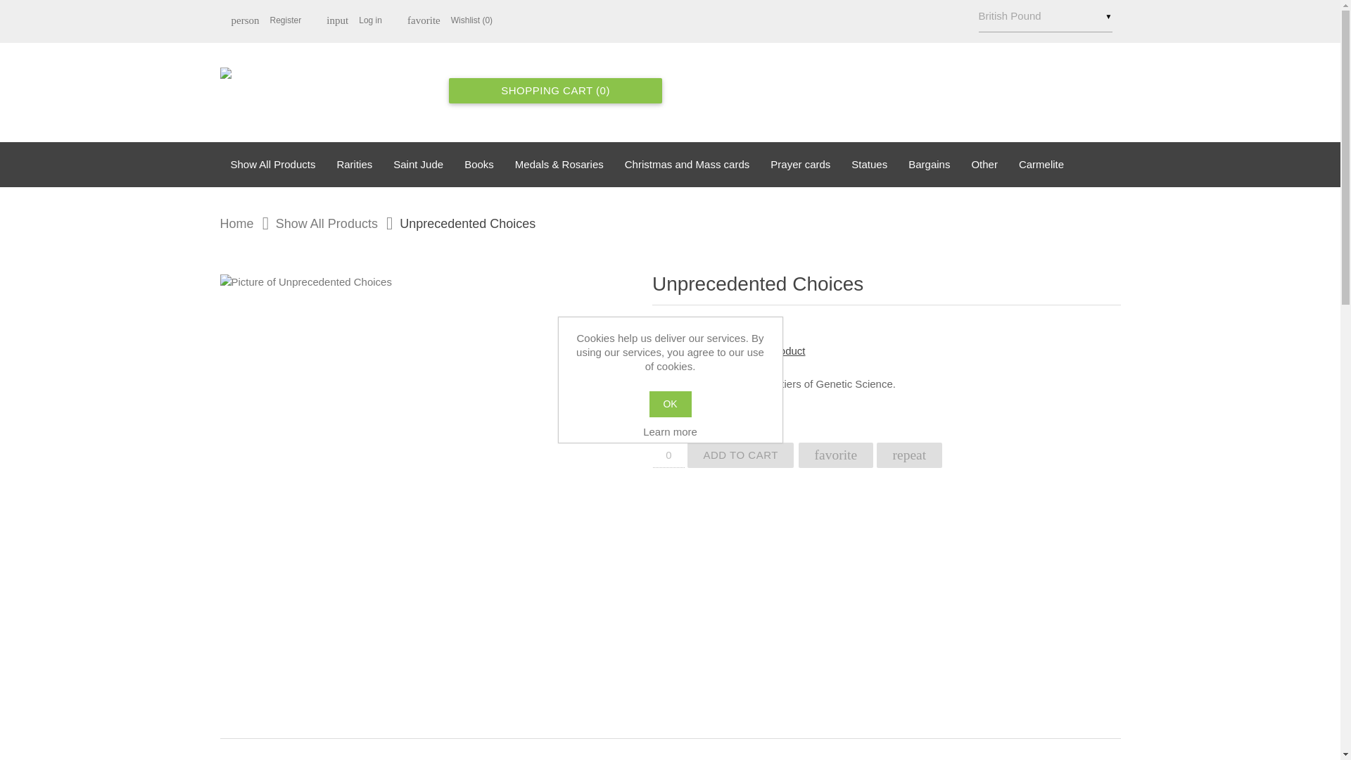 This screenshot has width=1351, height=760. Describe the element at coordinates (266, 20) in the screenshot. I see `Unprecedented Choices` at that location.